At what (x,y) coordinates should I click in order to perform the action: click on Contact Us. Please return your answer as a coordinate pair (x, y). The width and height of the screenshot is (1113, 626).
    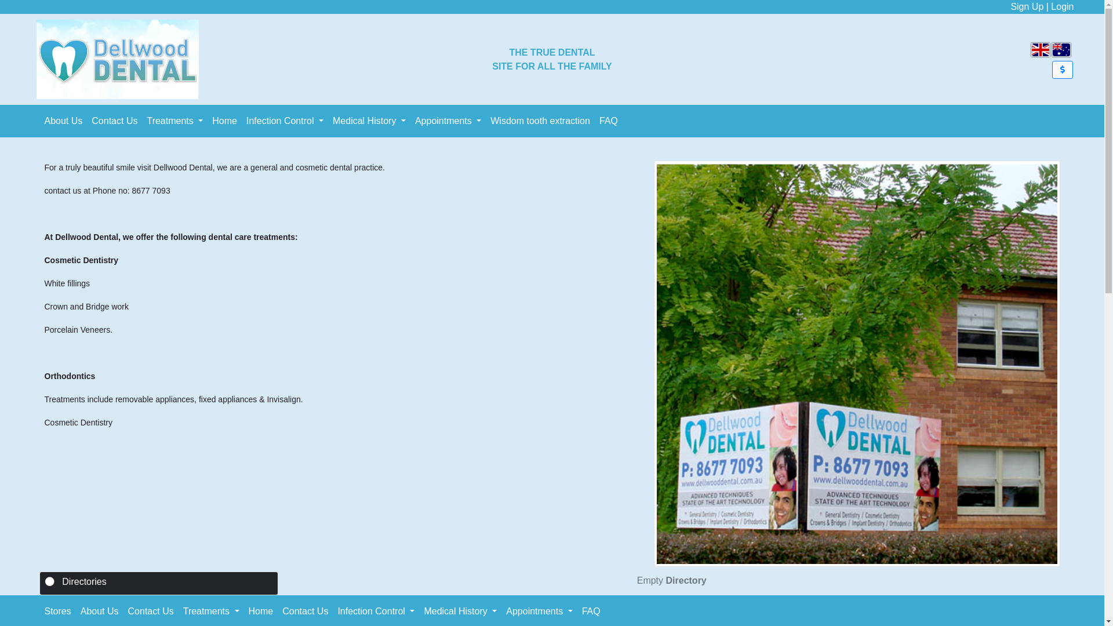
    Looking at the image, I should click on (305, 612).